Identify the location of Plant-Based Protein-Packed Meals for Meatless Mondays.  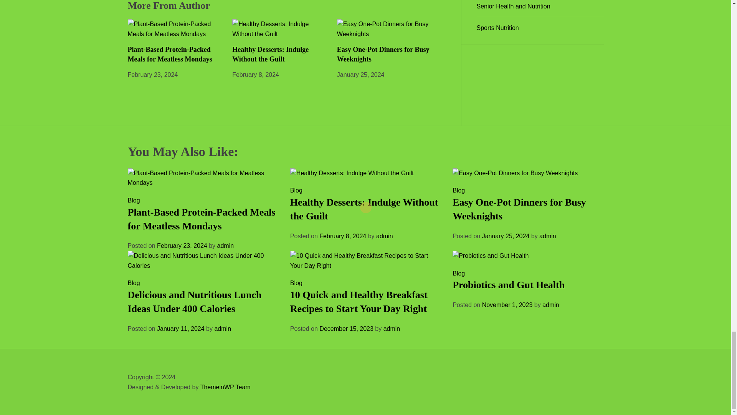
(170, 54).